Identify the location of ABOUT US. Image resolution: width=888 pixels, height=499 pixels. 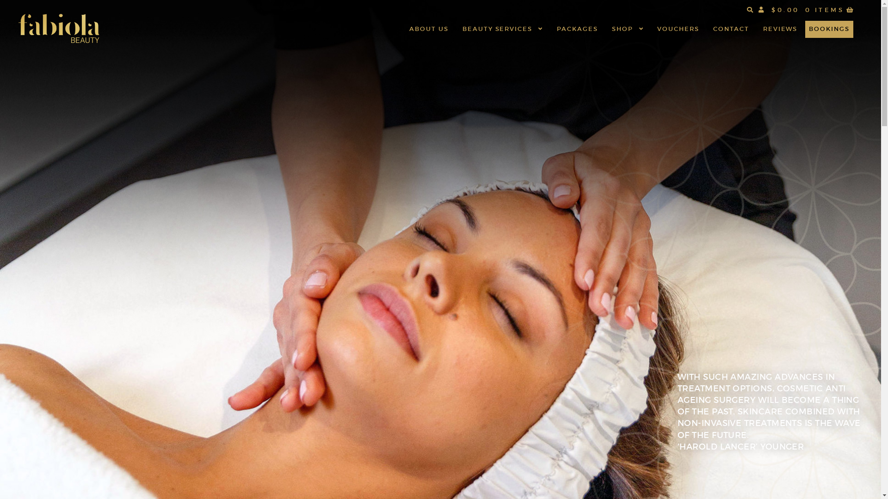
(429, 29).